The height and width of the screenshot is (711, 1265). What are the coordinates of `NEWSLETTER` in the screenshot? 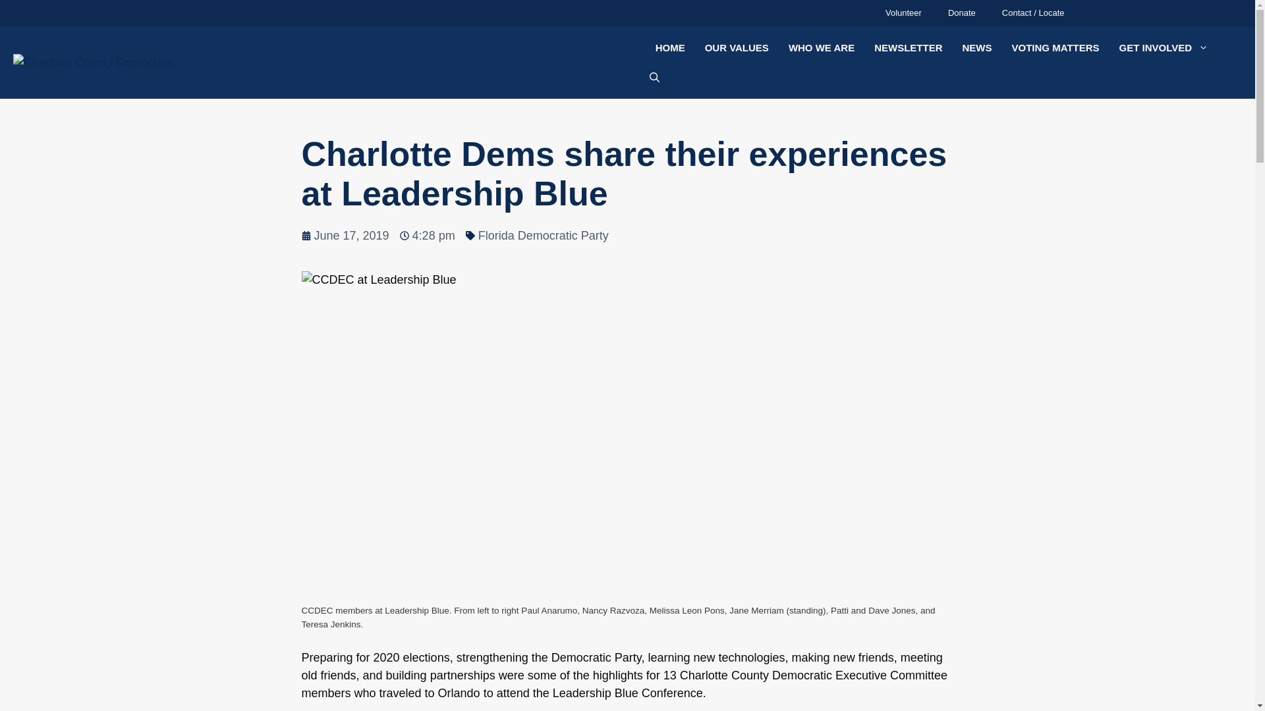 It's located at (908, 47).